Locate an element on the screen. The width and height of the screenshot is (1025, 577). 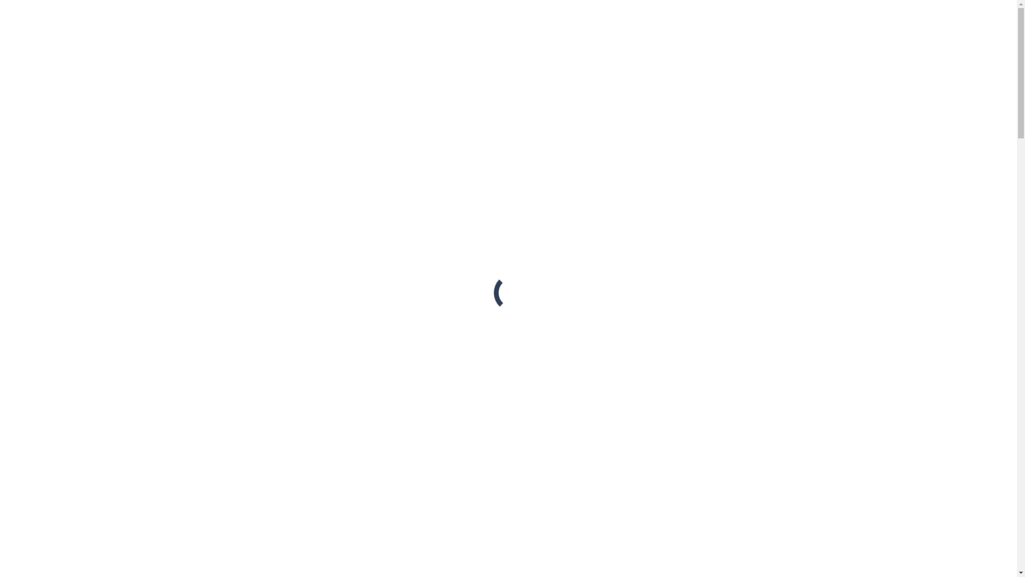
Go! is located at coordinates (556, 390).